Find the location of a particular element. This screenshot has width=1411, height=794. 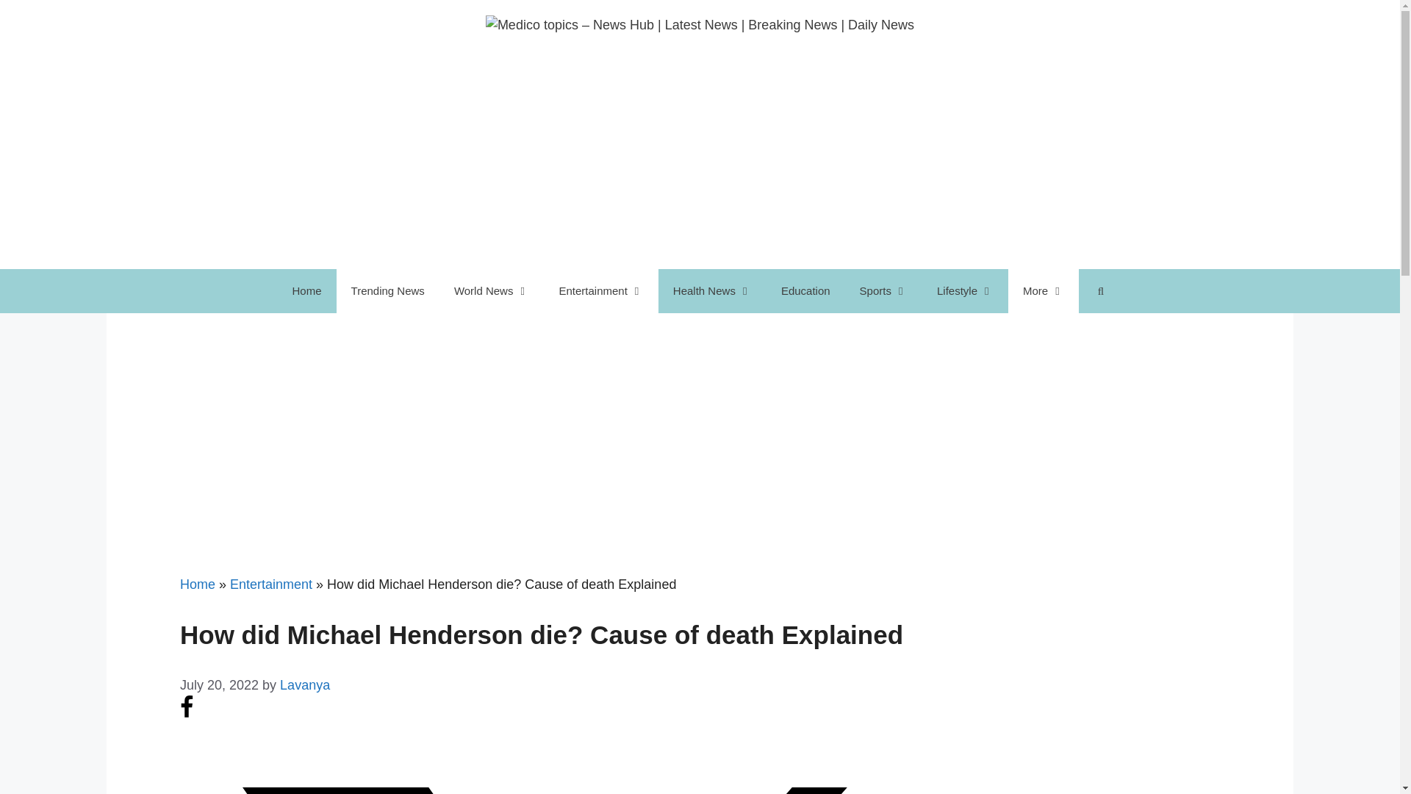

Sports is located at coordinates (883, 291).